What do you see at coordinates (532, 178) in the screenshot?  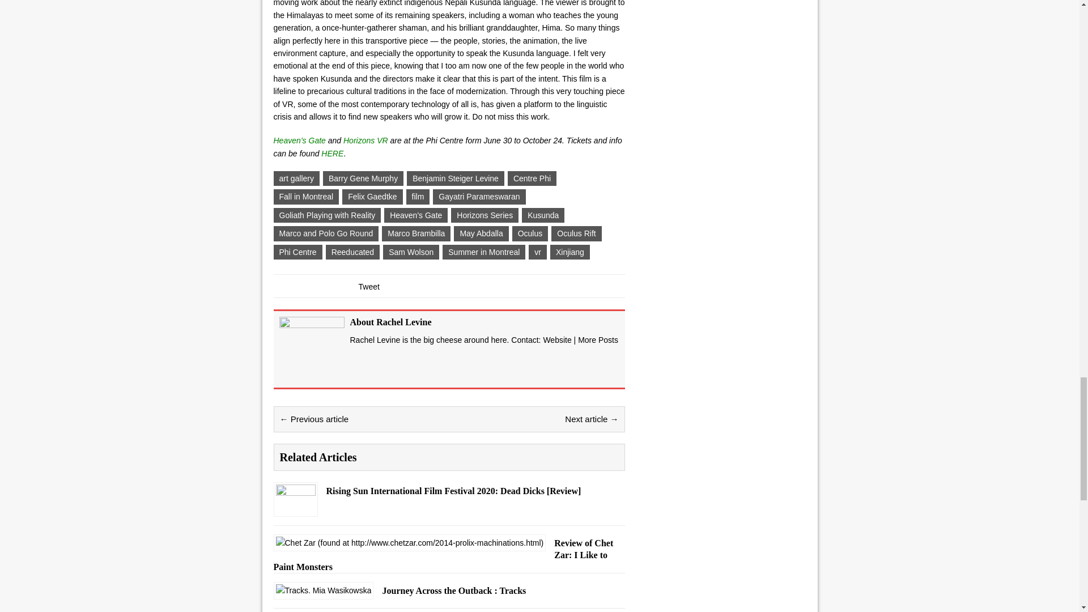 I see `Centre Phi` at bounding box center [532, 178].